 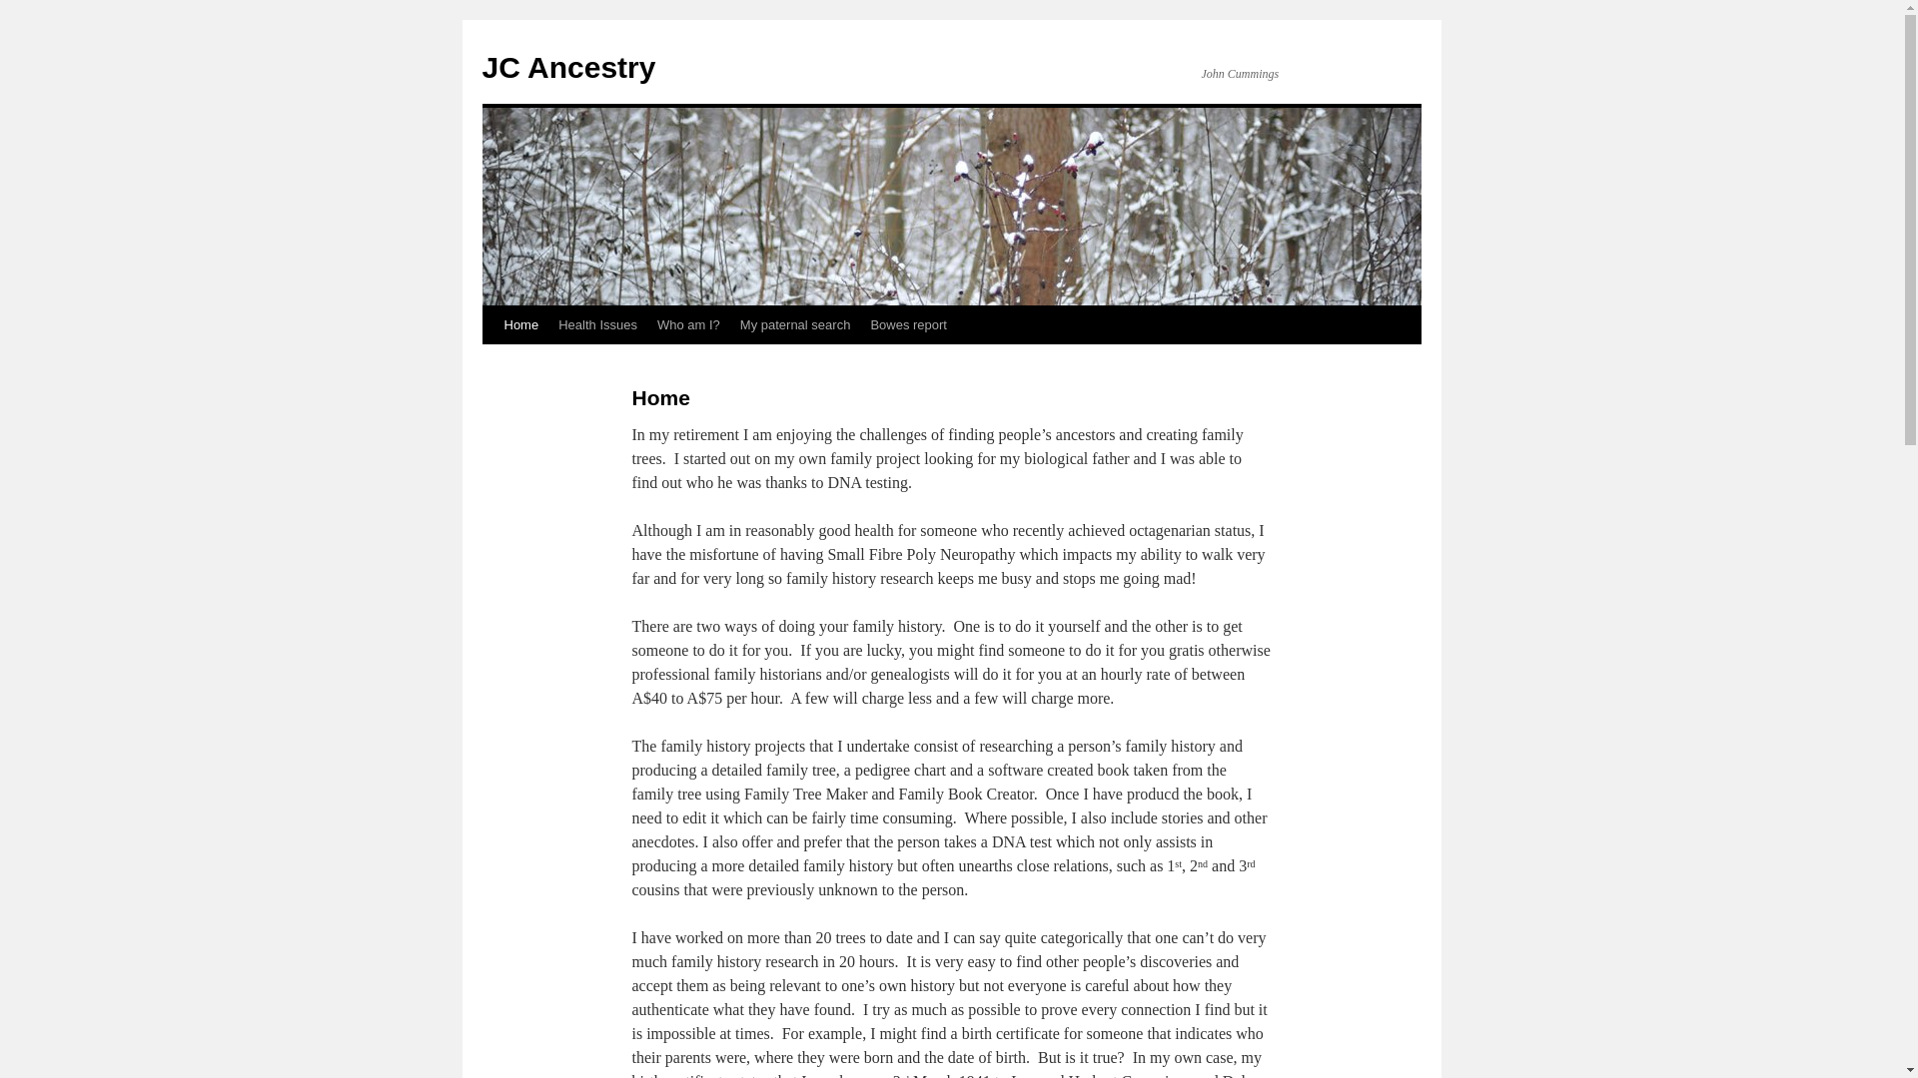 I want to click on Bowes report, so click(x=909, y=325).